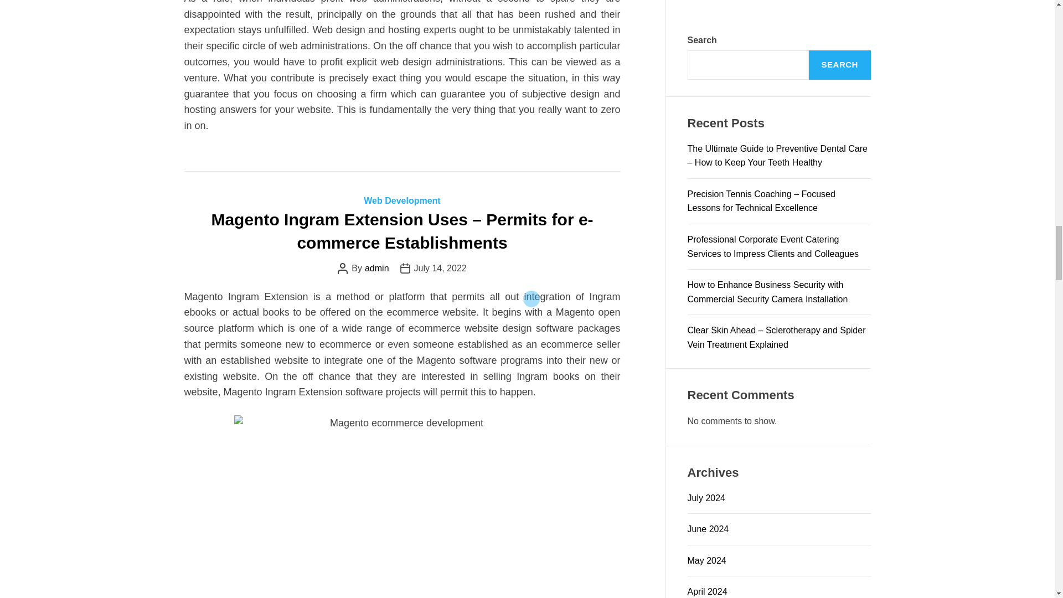 The height and width of the screenshot is (598, 1063). I want to click on admin, so click(376, 268).